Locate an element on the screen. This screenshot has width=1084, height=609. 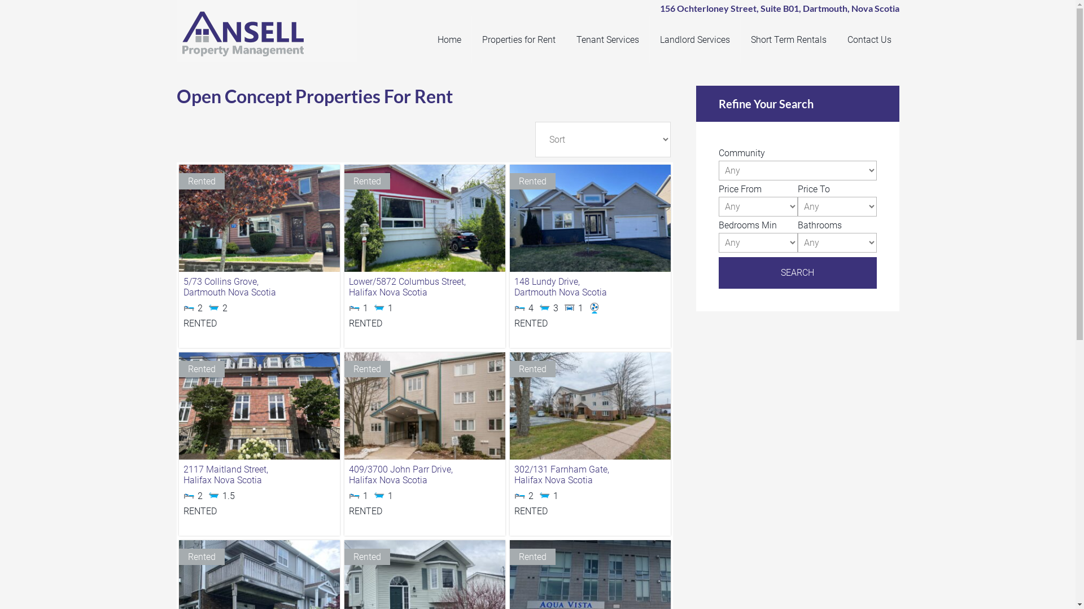
Rented is located at coordinates (425, 406).